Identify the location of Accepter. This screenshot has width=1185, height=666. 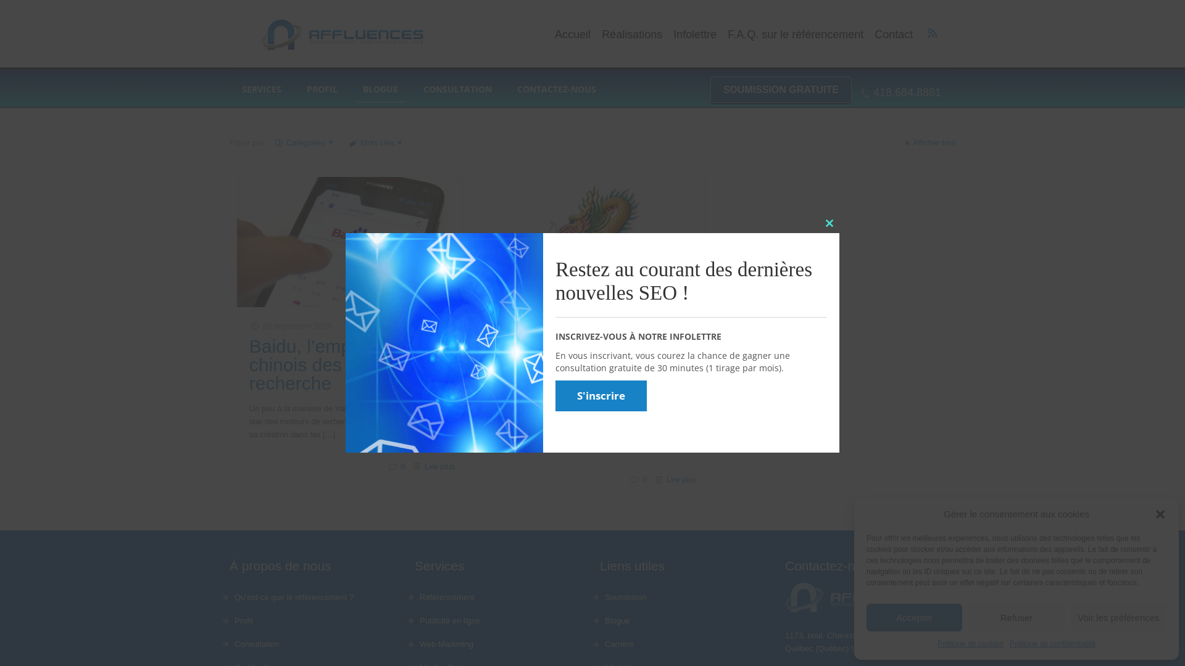
(915, 618).